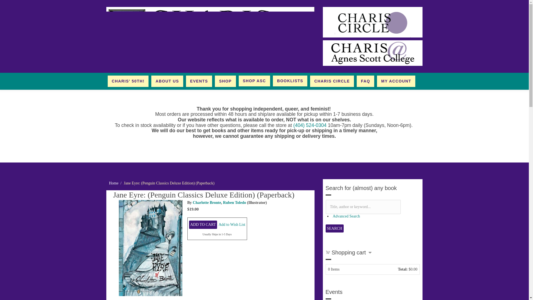  I want to click on Add to Cart, so click(203, 224).